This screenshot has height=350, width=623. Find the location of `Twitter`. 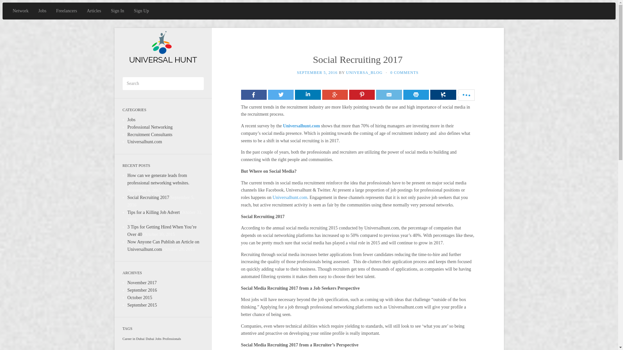

Twitter is located at coordinates (280, 94).